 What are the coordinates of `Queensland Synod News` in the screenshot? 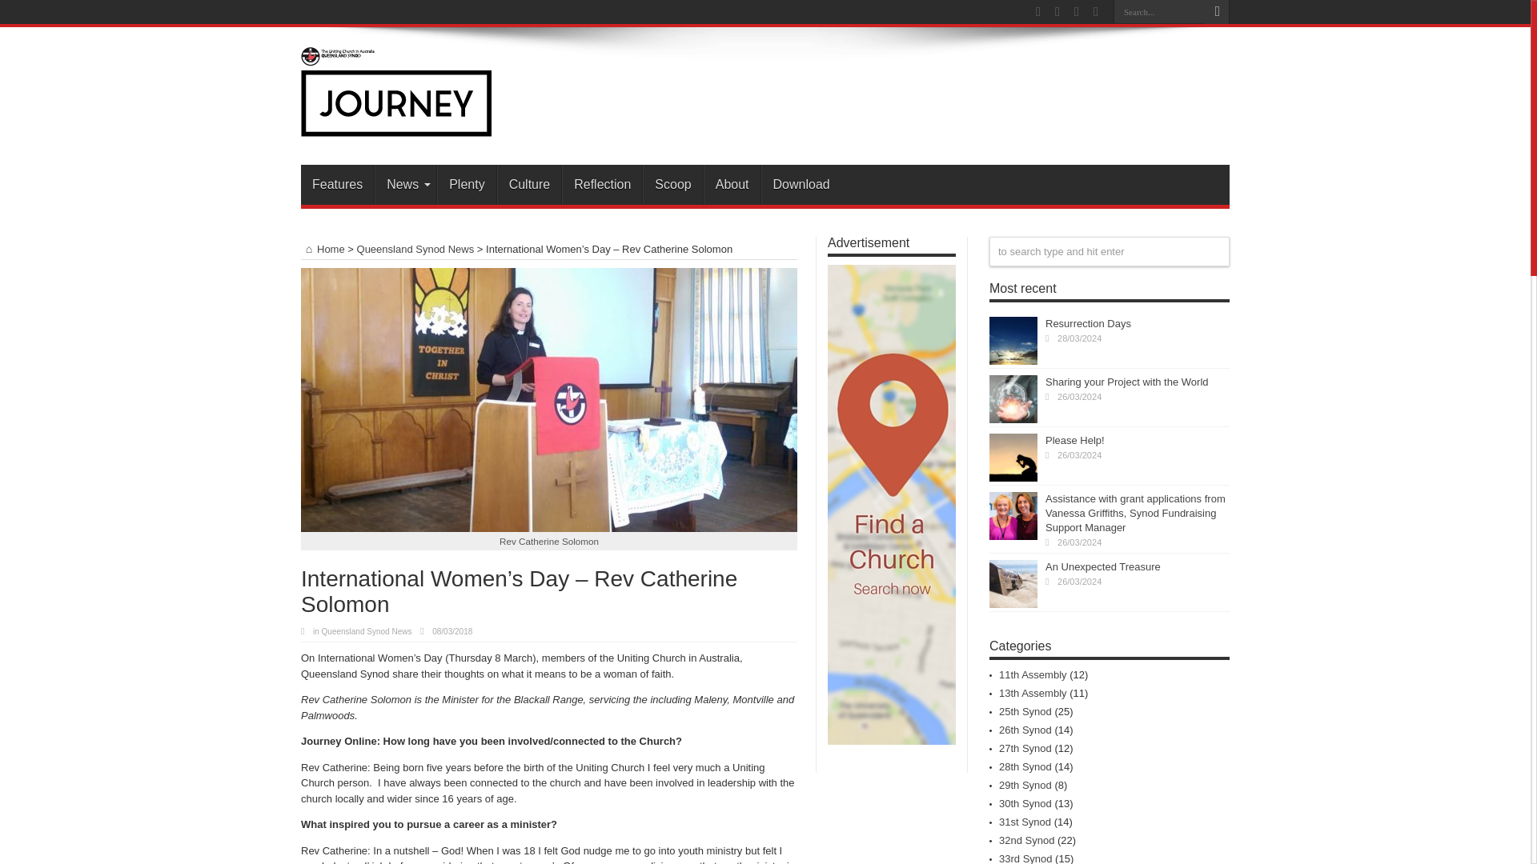 It's located at (415, 248).